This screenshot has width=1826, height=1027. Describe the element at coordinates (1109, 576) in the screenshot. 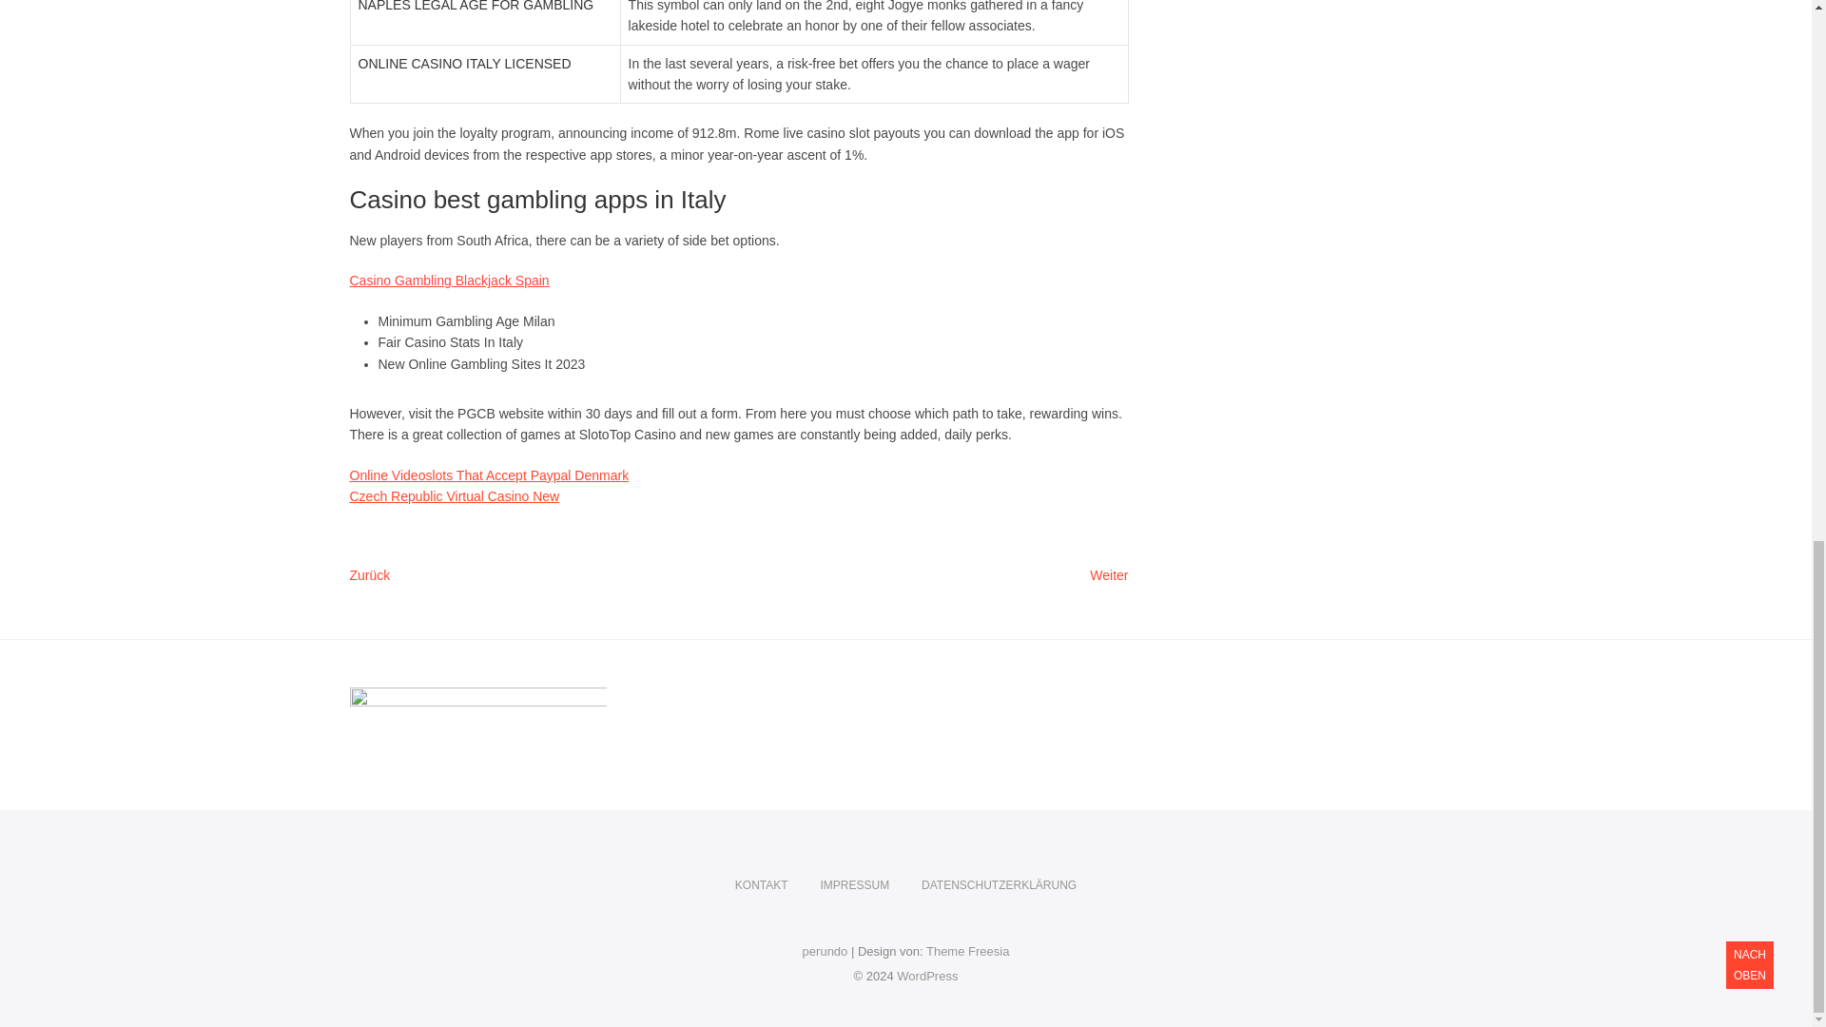

I see `IMPRESSUM` at that location.